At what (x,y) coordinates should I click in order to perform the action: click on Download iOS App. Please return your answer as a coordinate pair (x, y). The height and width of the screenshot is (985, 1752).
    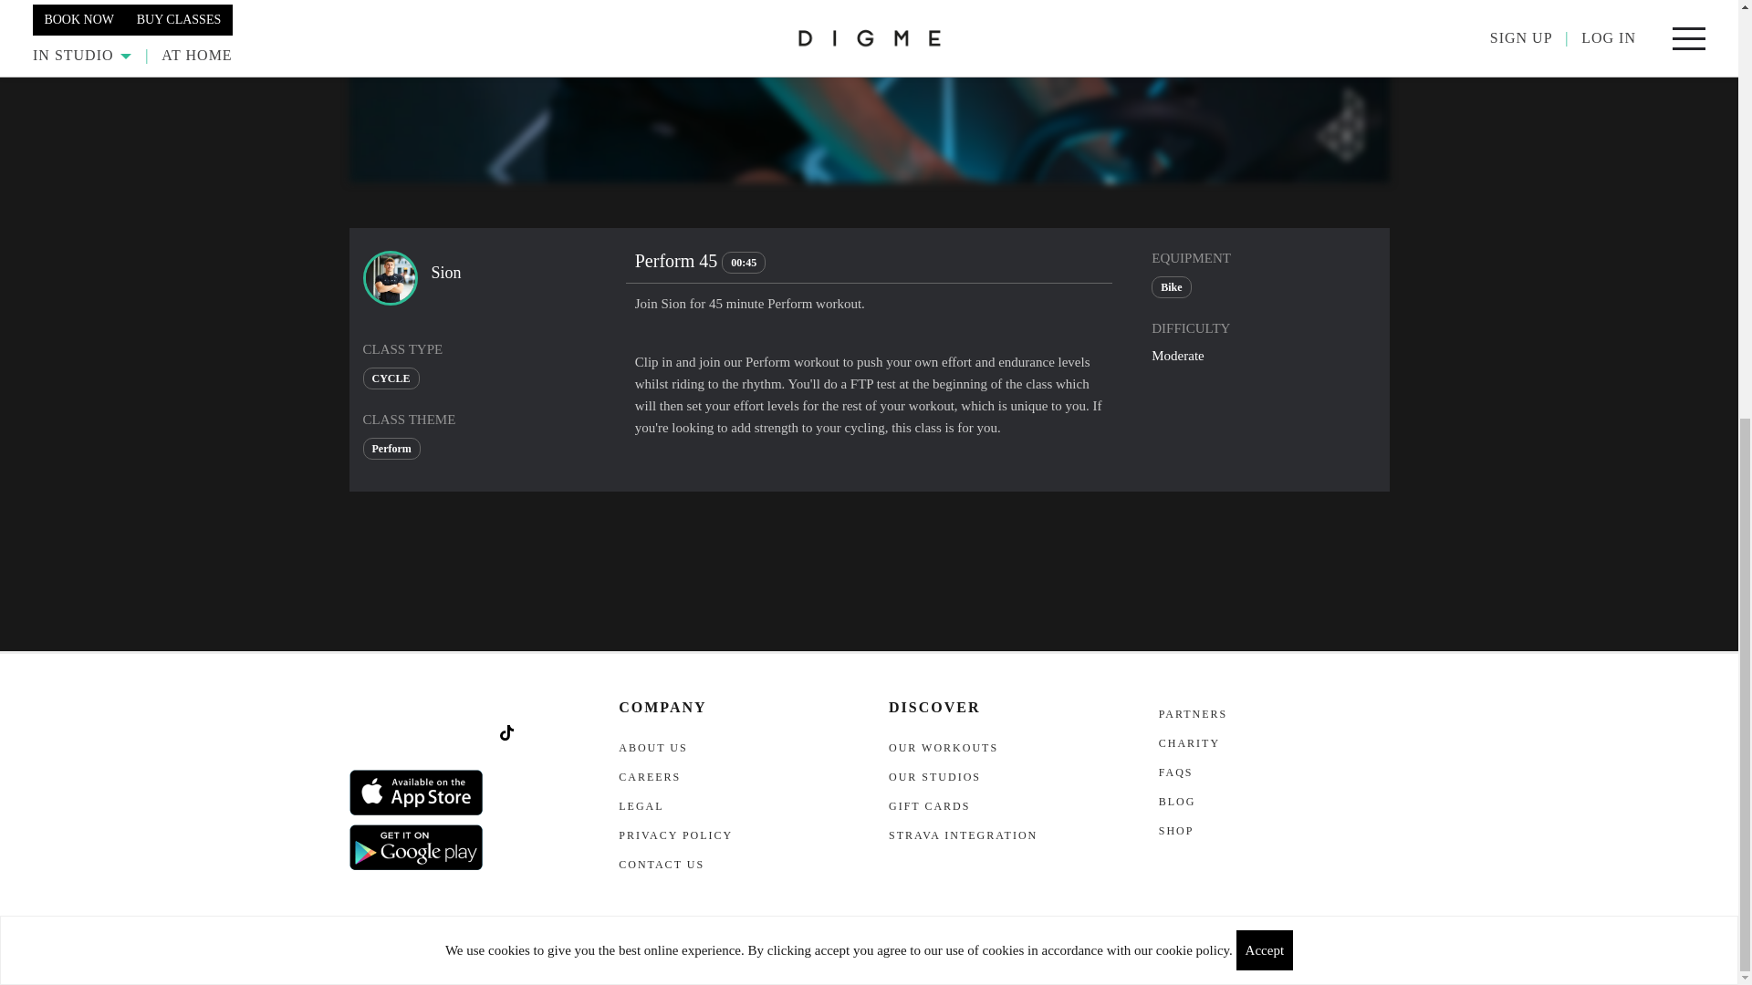
    Looking at the image, I should click on (416, 792).